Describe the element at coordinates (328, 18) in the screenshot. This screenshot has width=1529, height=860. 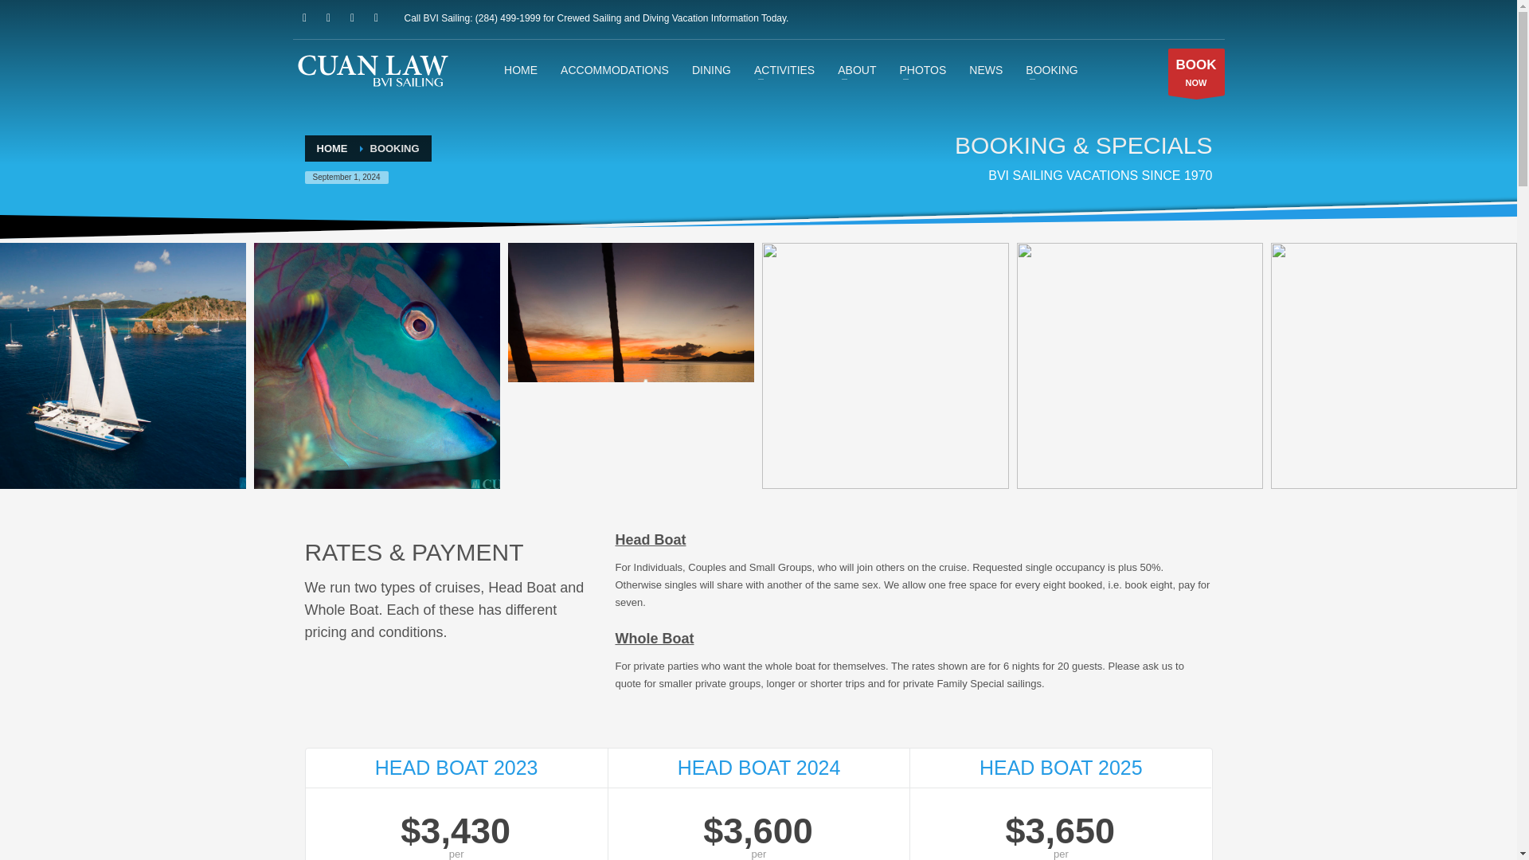
I see `NEWS` at that location.